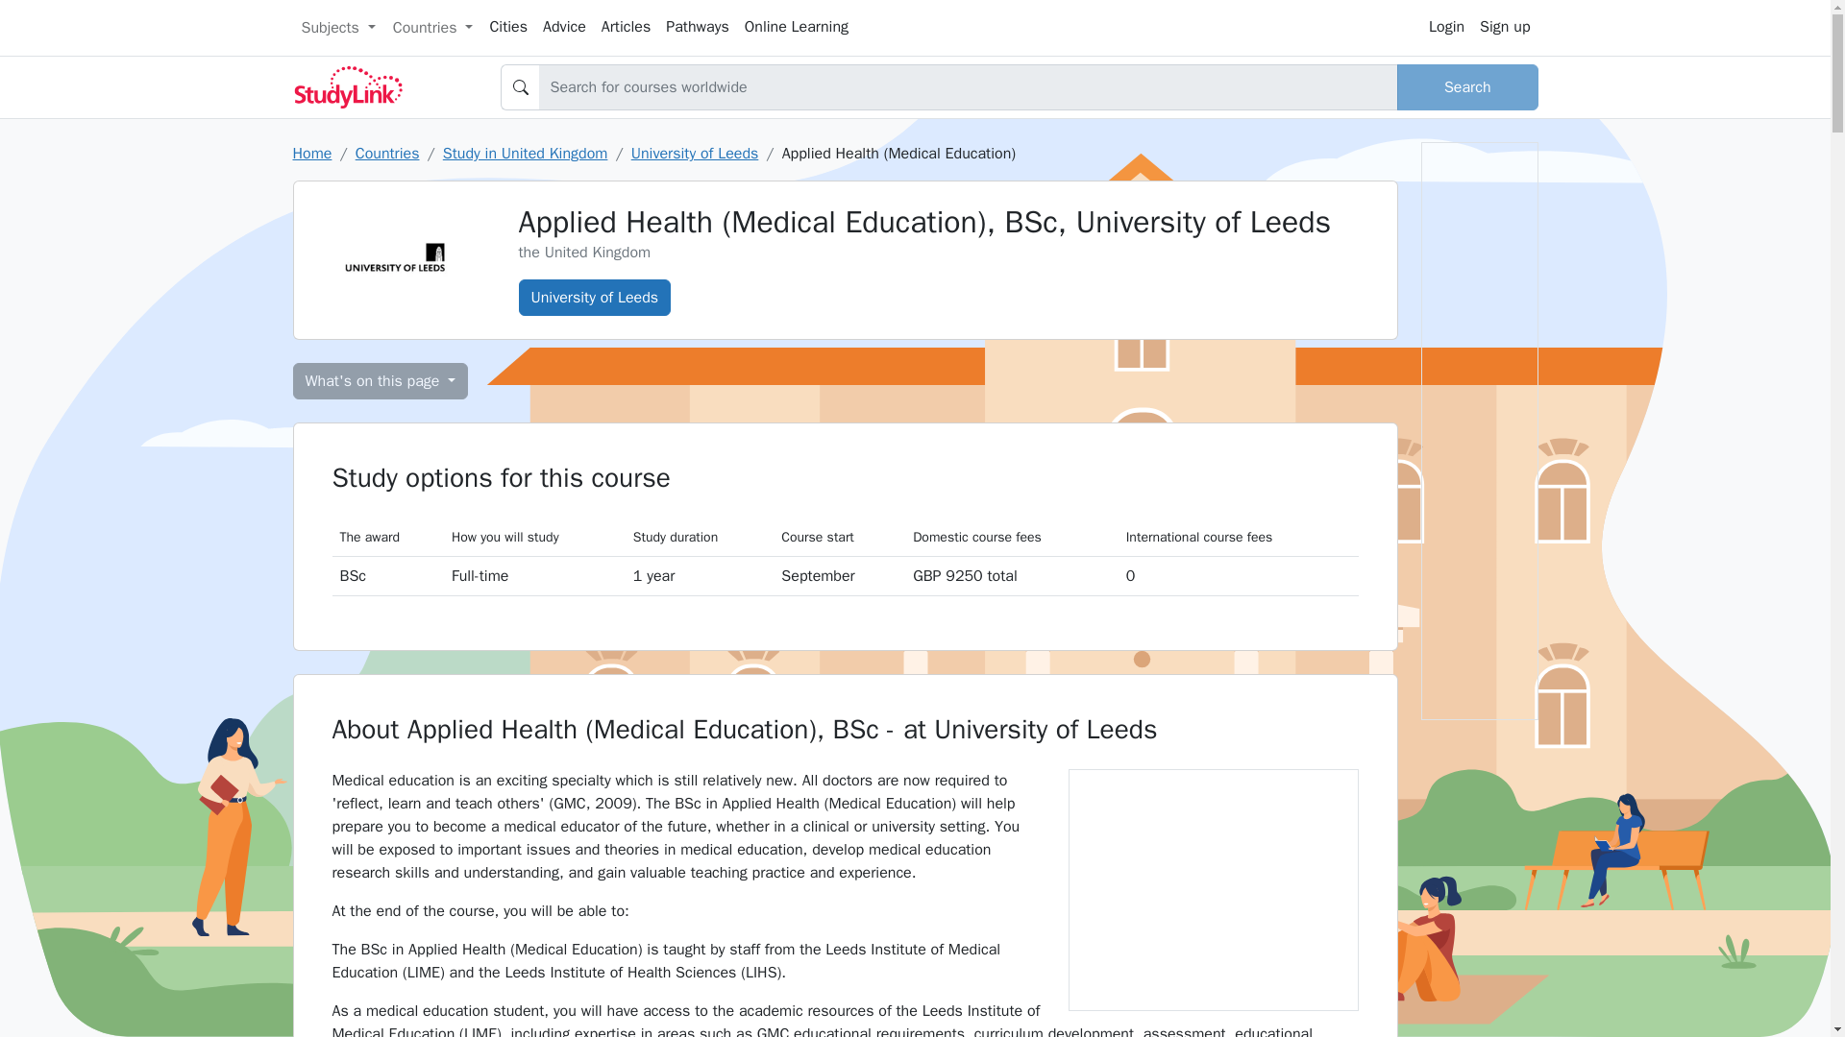 The image size is (1845, 1037). What do you see at coordinates (337, 27) in the screenshot?
I see `Subjects` at bounding box center [337, 27].